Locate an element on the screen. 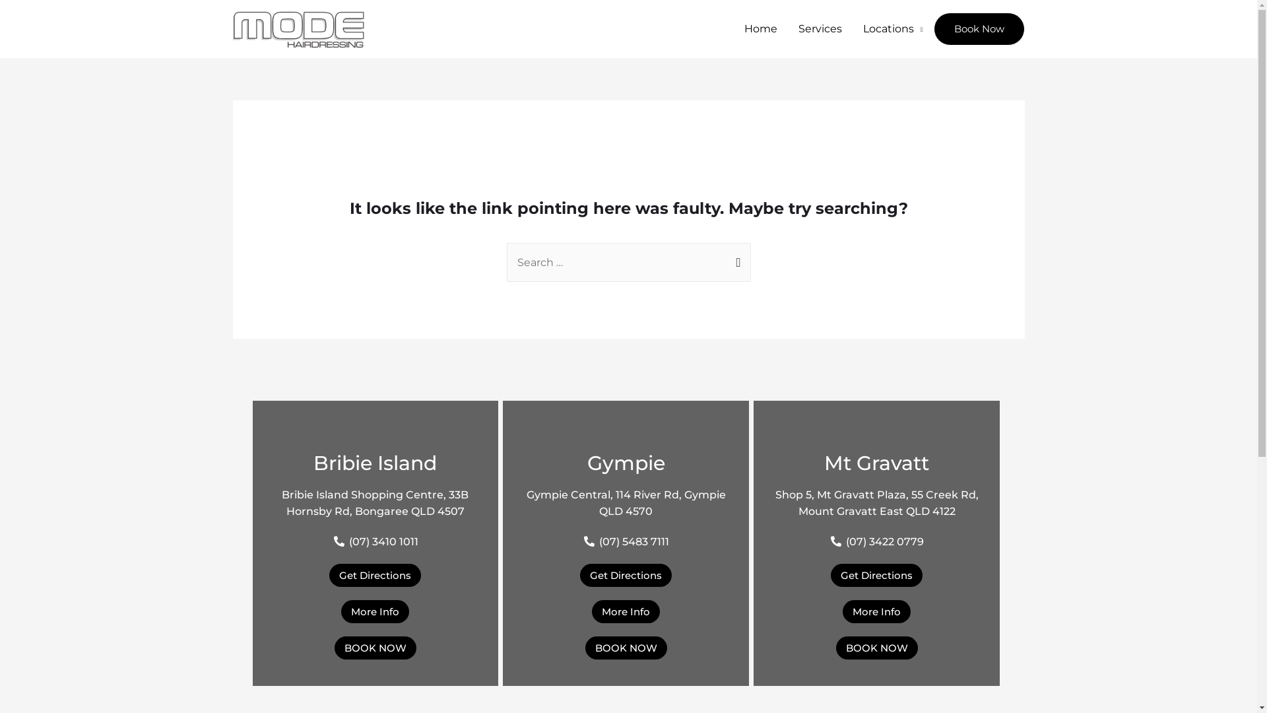  Home is located at coordinates (761, 29).